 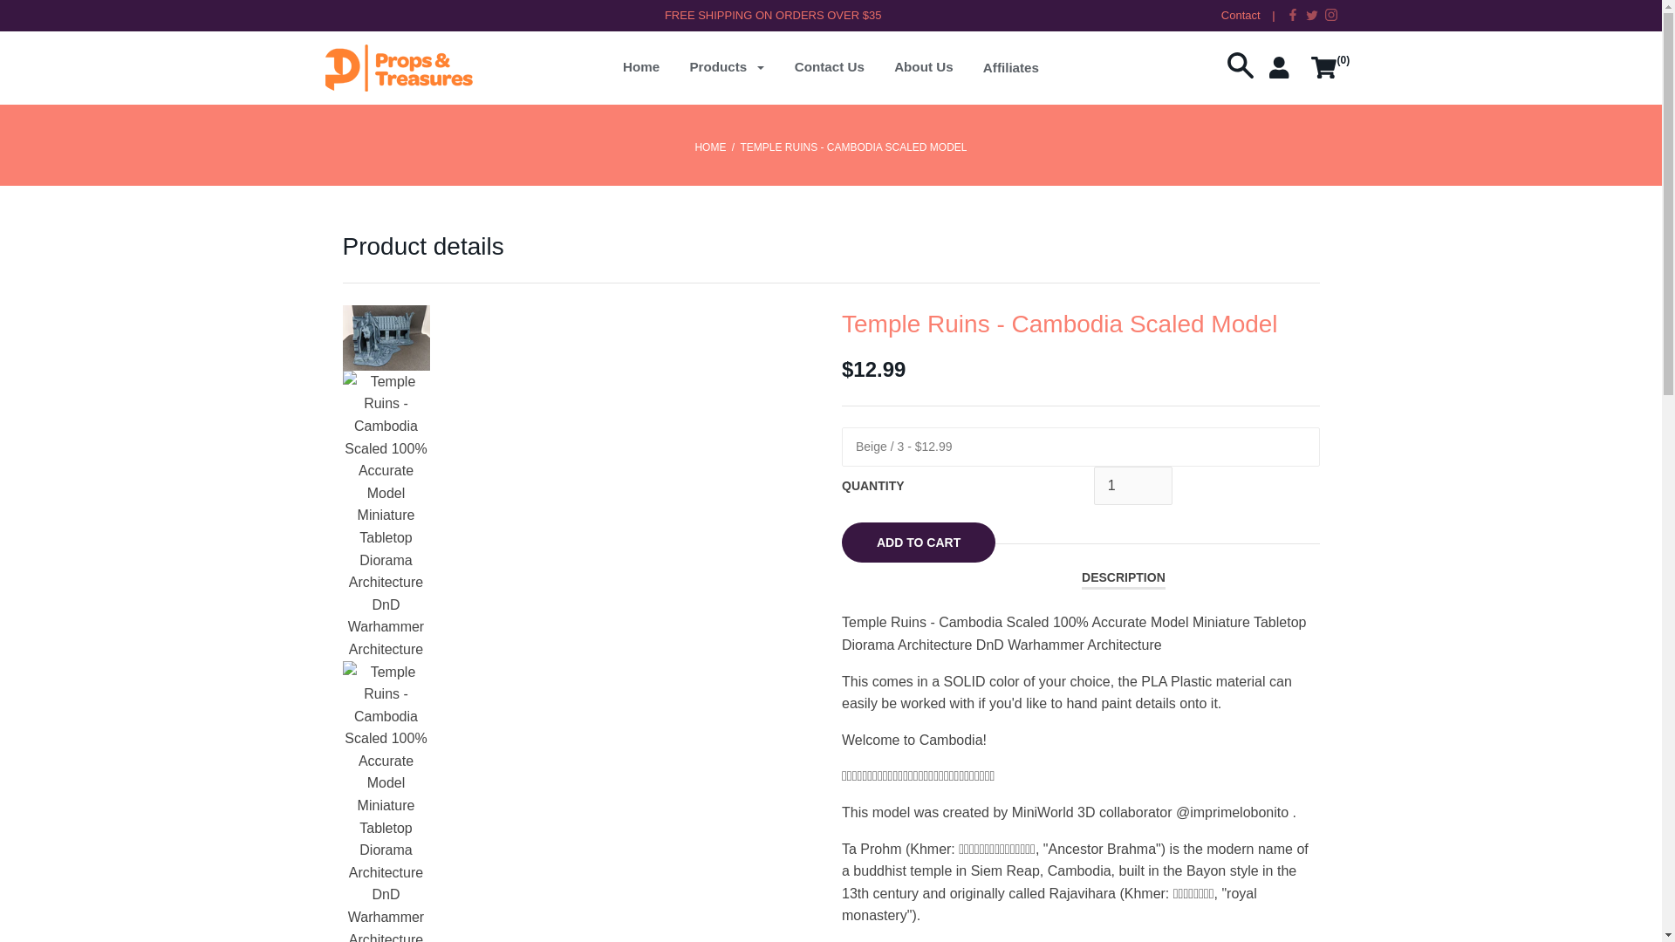 I want to click on Products, so click(x=726, y=73).